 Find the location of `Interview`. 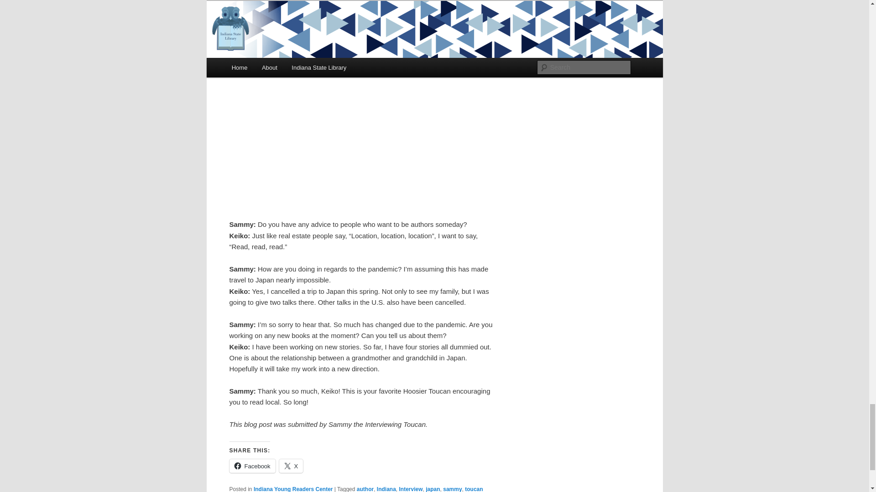

Interview is located at coordinates (410, 489).